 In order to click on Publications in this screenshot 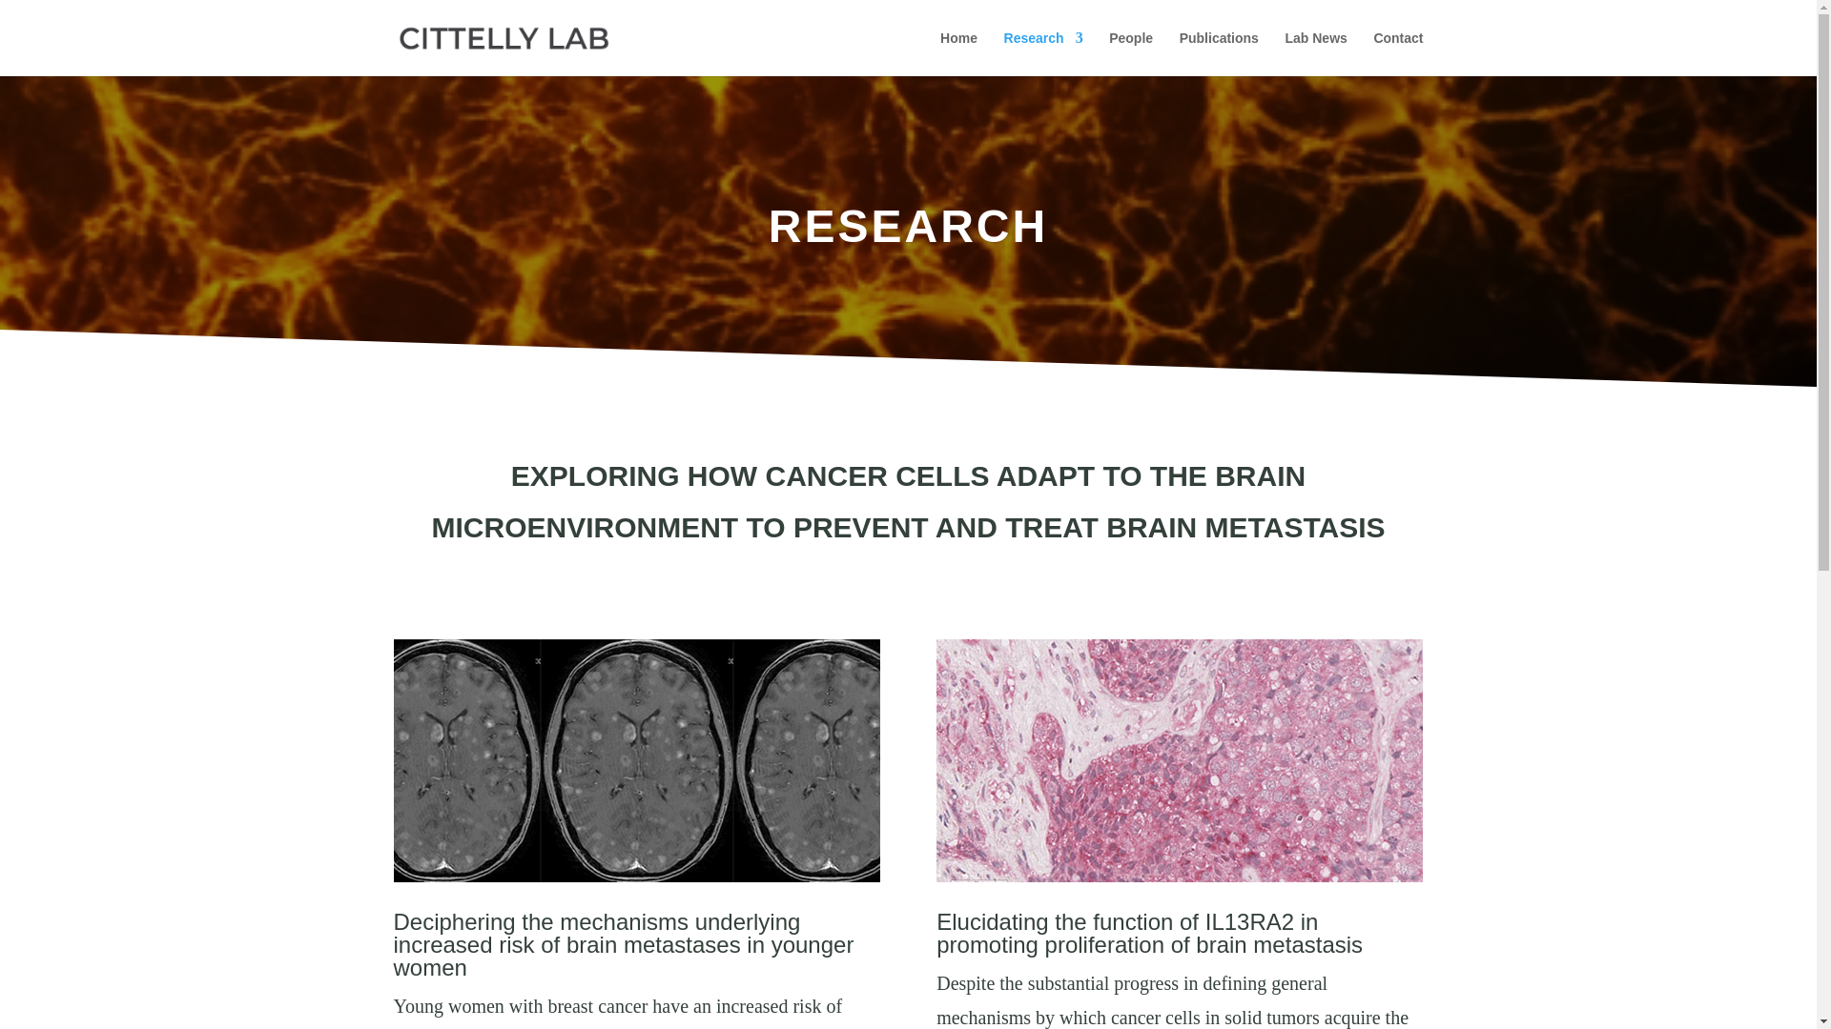, I will do `click(1219, 53)`.